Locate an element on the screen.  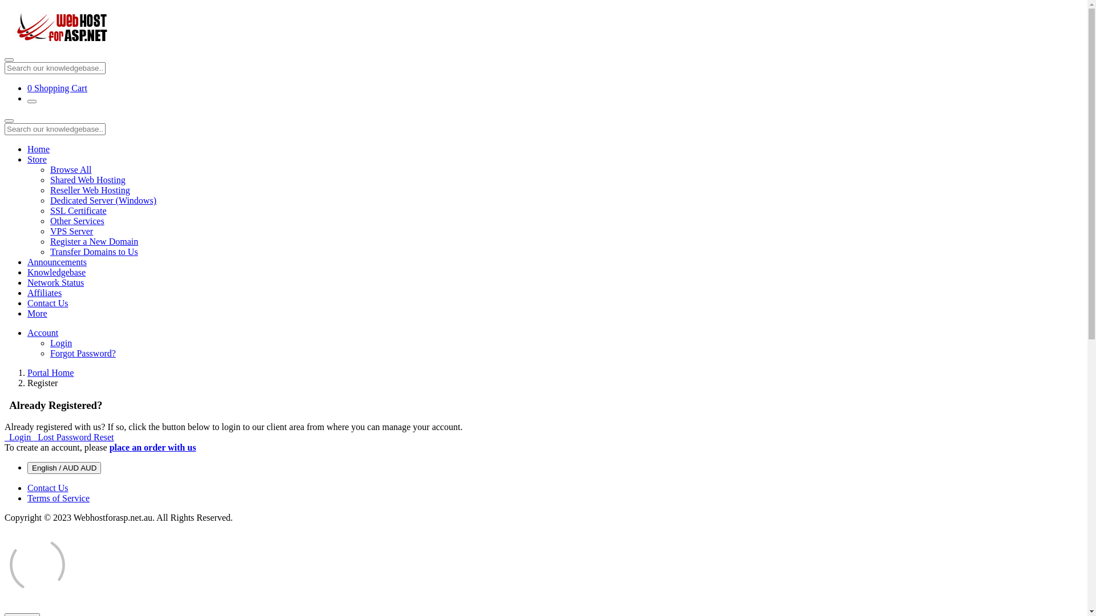
Network Status is located at coordinates (56, 283).